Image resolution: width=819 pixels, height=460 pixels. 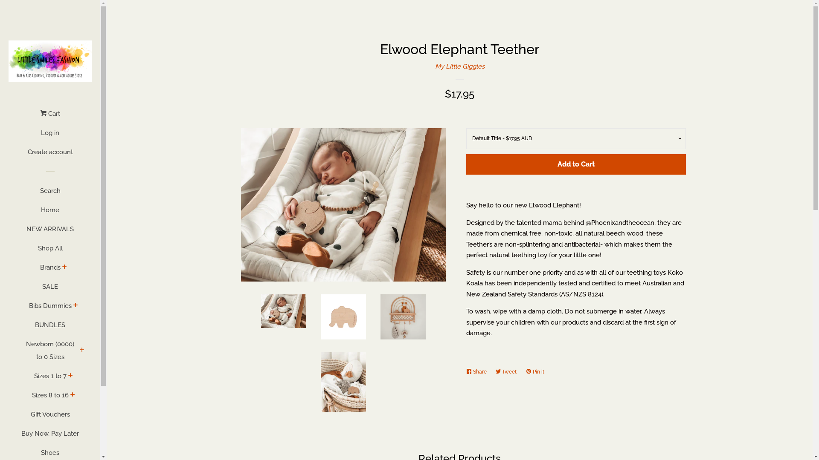 I want to click on expand, so click(x=65, y=267).